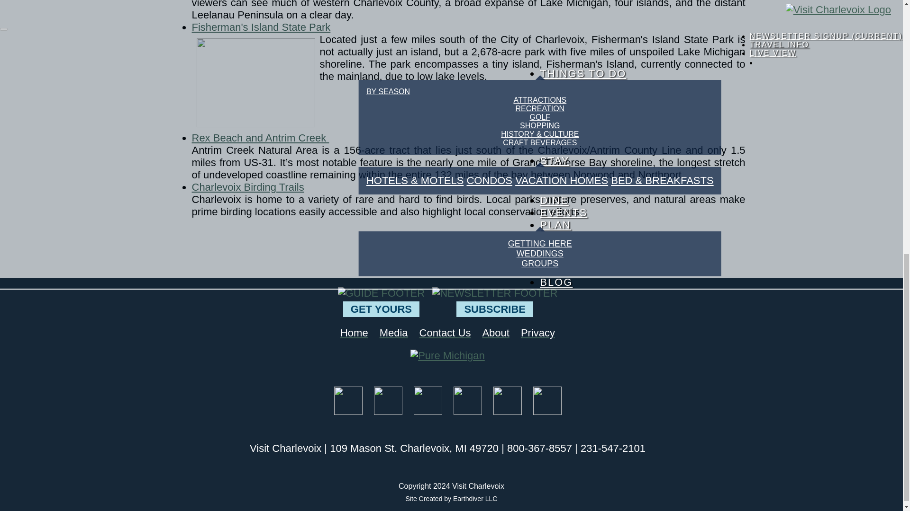 The height and width of the screenshot is (511, 910). I want to click on GET YOURS, so click(381, 309).